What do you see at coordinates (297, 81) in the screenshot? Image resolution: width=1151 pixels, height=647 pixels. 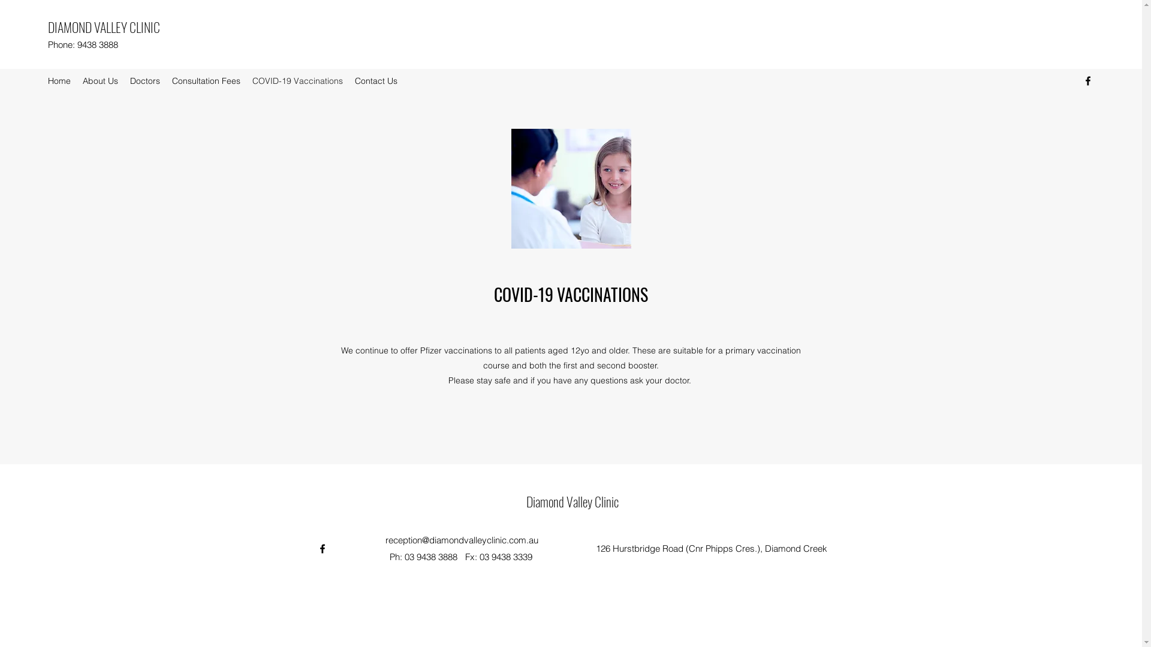 I see `COVID-19 Vaccinations` at bounding box center [297, 81].